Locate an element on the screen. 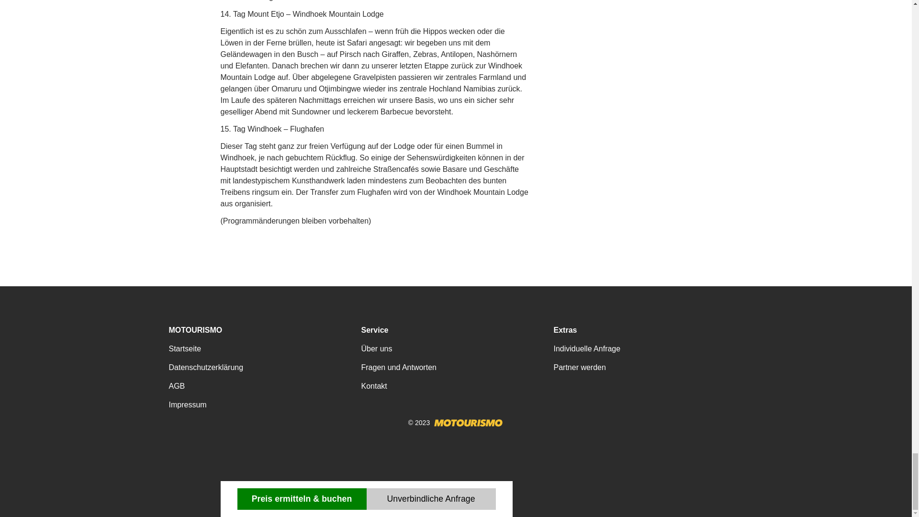  Impressum is located at coordinates (187, 405).